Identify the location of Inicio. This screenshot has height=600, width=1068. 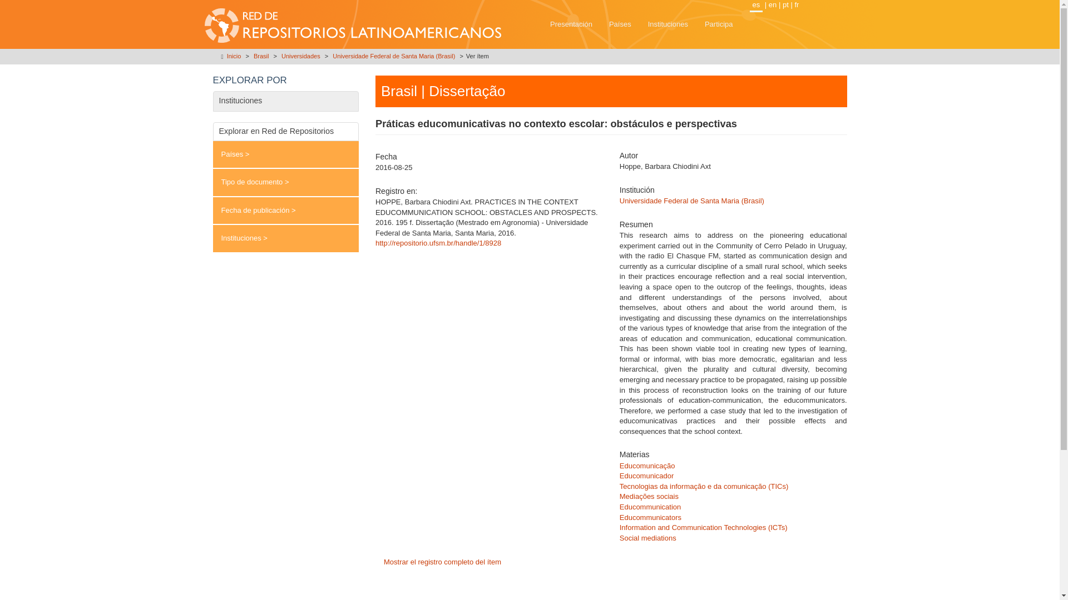
(234, 56).